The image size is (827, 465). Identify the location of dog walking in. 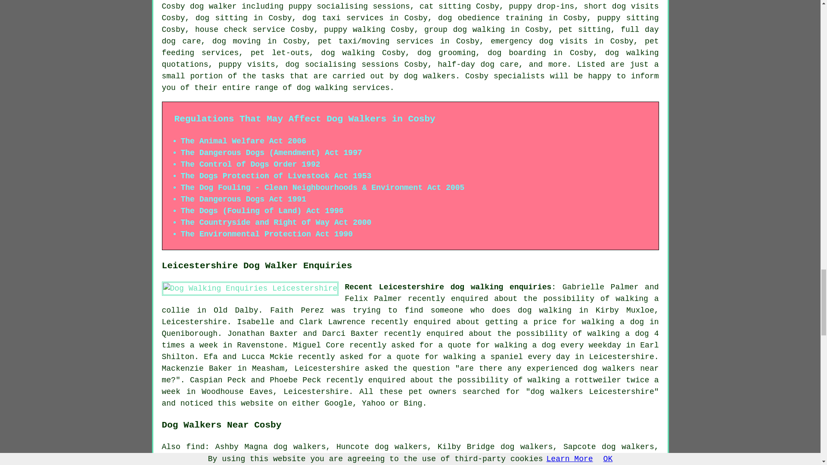
(553, 310).